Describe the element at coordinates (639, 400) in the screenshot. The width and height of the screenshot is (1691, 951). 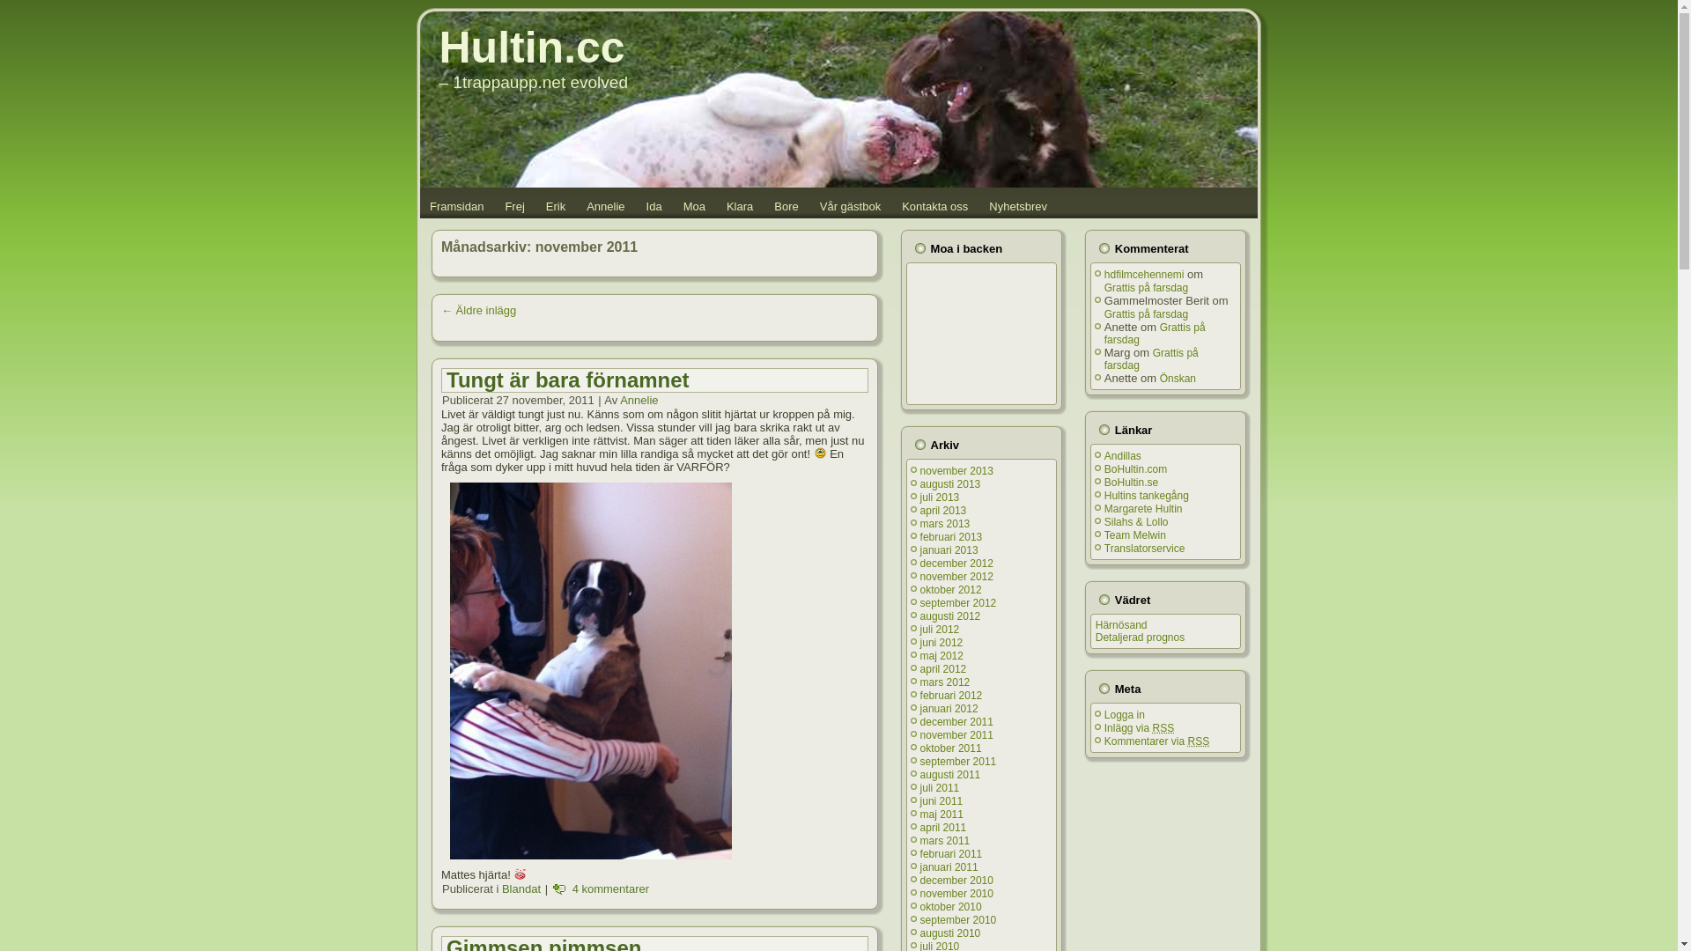
I see `Annelie` at that location.